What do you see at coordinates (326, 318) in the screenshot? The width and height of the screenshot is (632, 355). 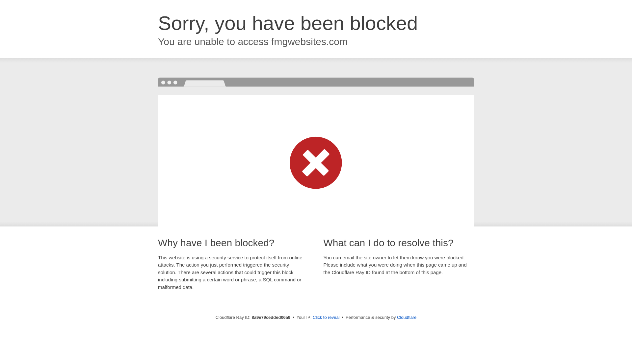 I see `Click to reveal` at bounding box center [326, 318].